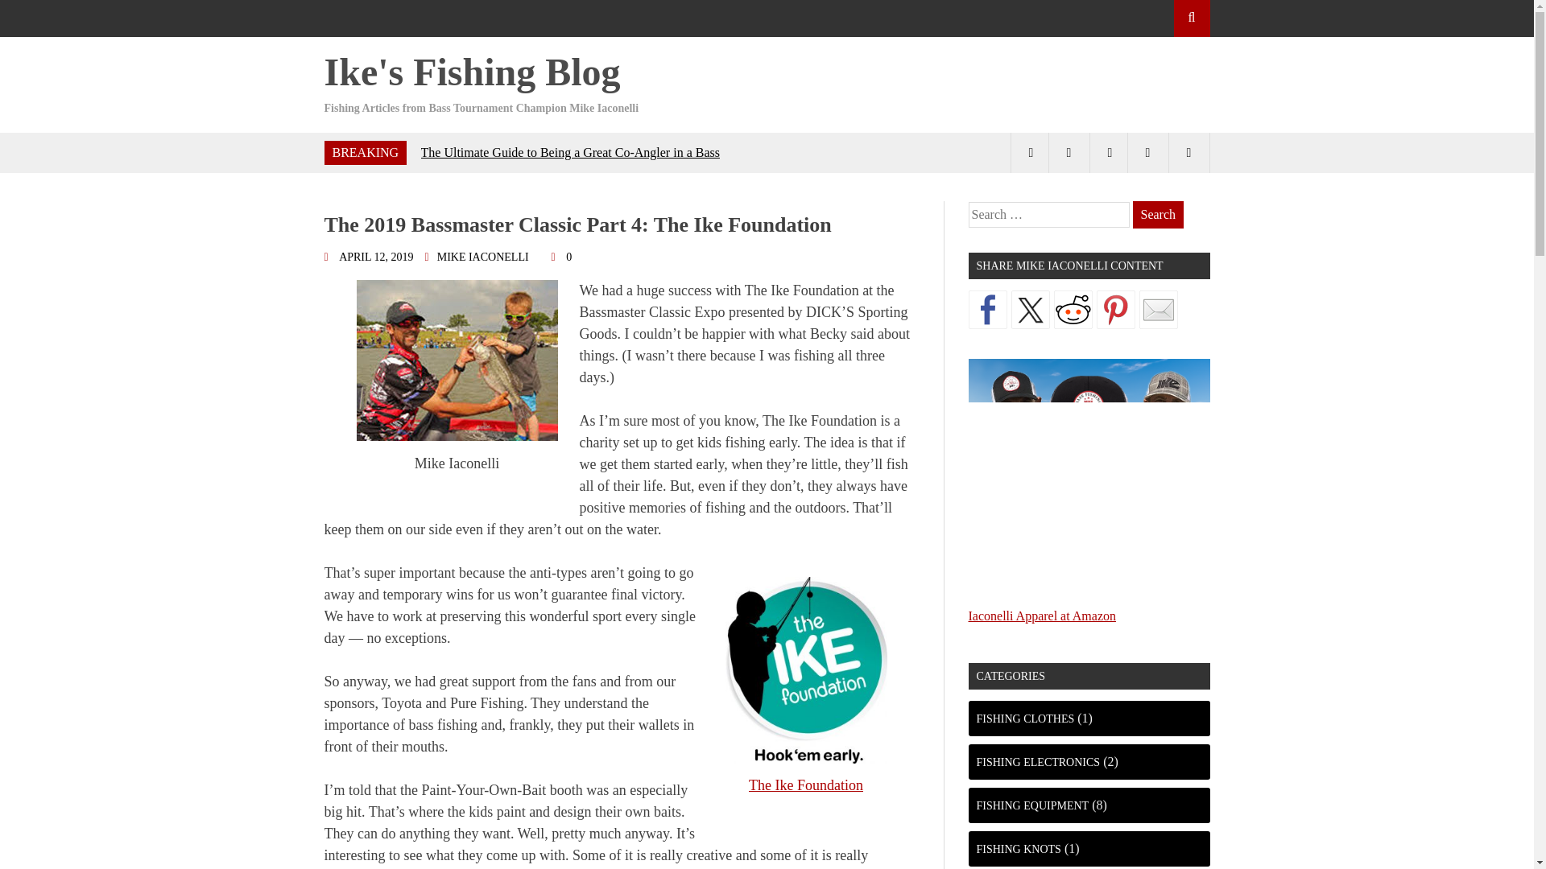 Image resolution: width=1546 pixels, height=869 pixels. What do you see at coordinates (1072, 309) in the screenshot?
I see `Share on Reddit` at bounding box center [1072, 309].